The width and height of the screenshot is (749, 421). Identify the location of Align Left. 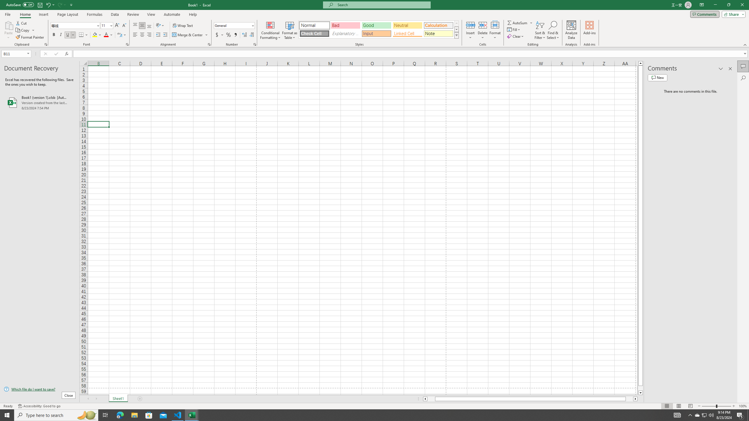
(135, 35).